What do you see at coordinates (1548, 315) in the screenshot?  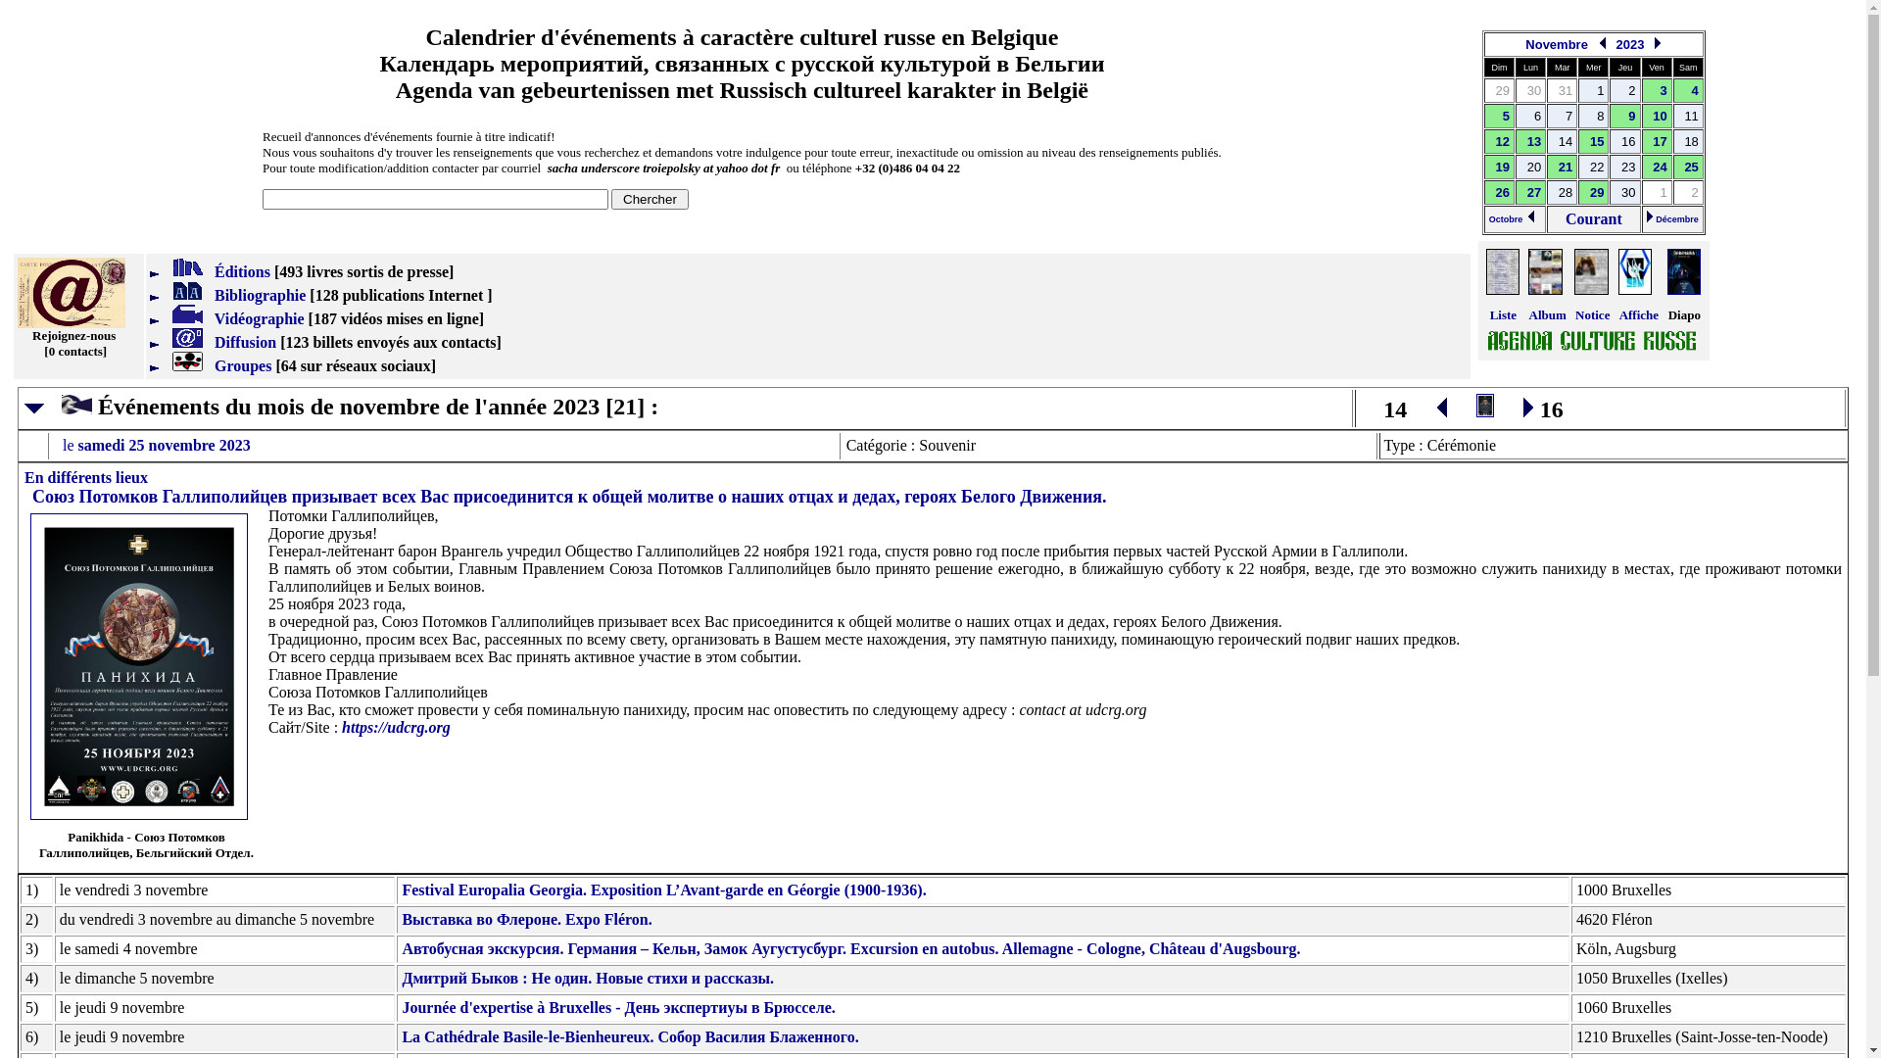 I see `Album` at bounding box center [1548, 315].